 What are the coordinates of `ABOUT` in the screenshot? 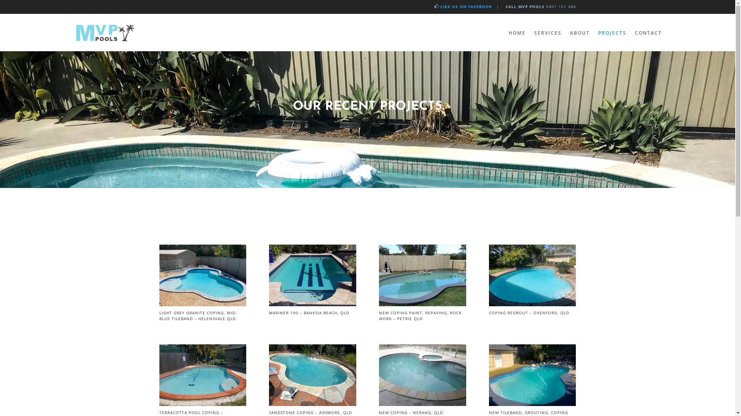 It's located at (580, 33).